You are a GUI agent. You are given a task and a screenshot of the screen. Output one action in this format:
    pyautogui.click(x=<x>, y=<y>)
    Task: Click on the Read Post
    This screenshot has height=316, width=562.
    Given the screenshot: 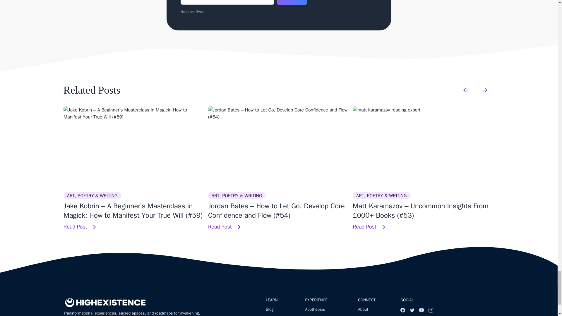 What is the action you would take?
    pyautogui.click(x=134, y=227)
    